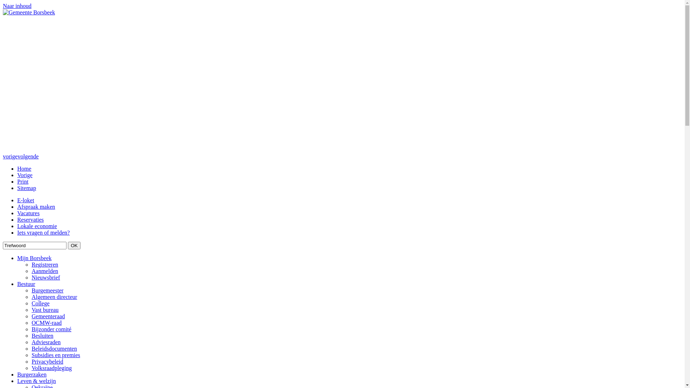 This screenshot has width=690, height=388. What do you see at coordinates (36, 207) in the screenshot?
I see `Afspraak maken` at bounding box center [36, 207].